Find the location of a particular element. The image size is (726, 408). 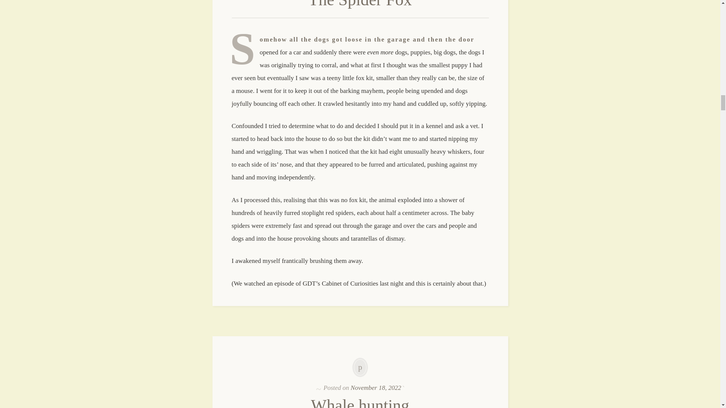

November 18, 2022 is located at coordinates (376, 388).